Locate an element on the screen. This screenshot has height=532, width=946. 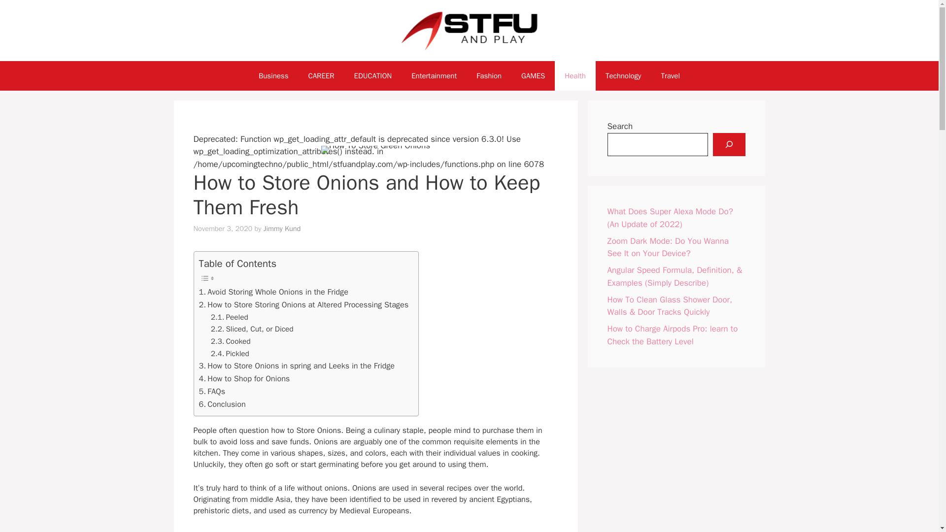
Business is located at coordinates (273, 76).